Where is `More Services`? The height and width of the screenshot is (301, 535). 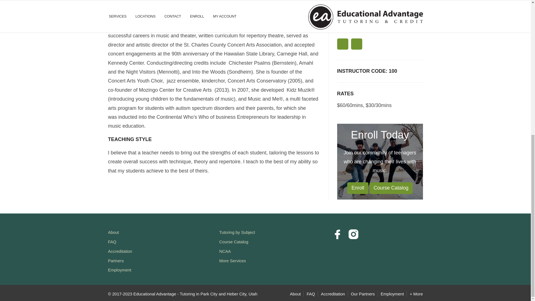
More Services is located at coordinates (233, 260).